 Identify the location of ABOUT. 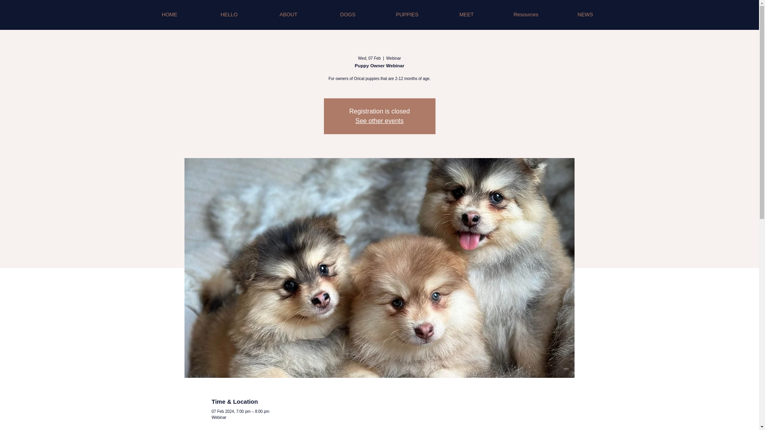
(288, 14).